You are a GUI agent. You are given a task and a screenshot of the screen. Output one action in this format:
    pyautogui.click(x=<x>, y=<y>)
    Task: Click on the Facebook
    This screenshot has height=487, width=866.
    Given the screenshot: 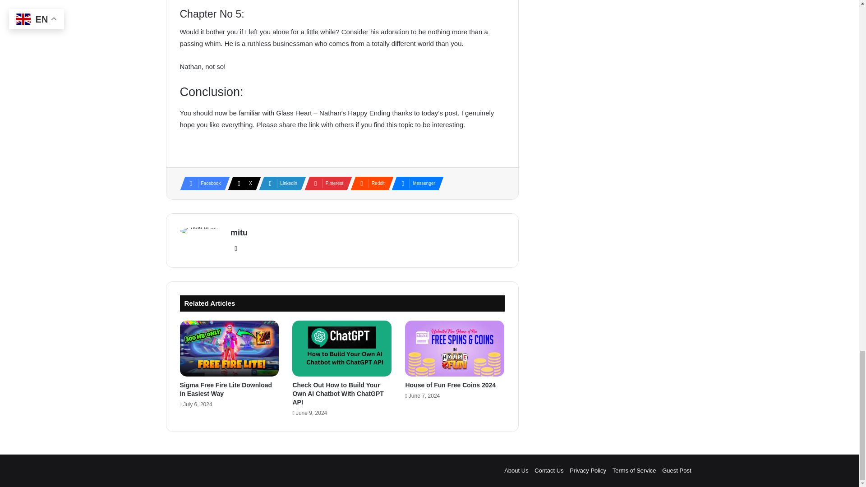 What is the action you would take?
    pyautogui.click(x=202, y=184)
    